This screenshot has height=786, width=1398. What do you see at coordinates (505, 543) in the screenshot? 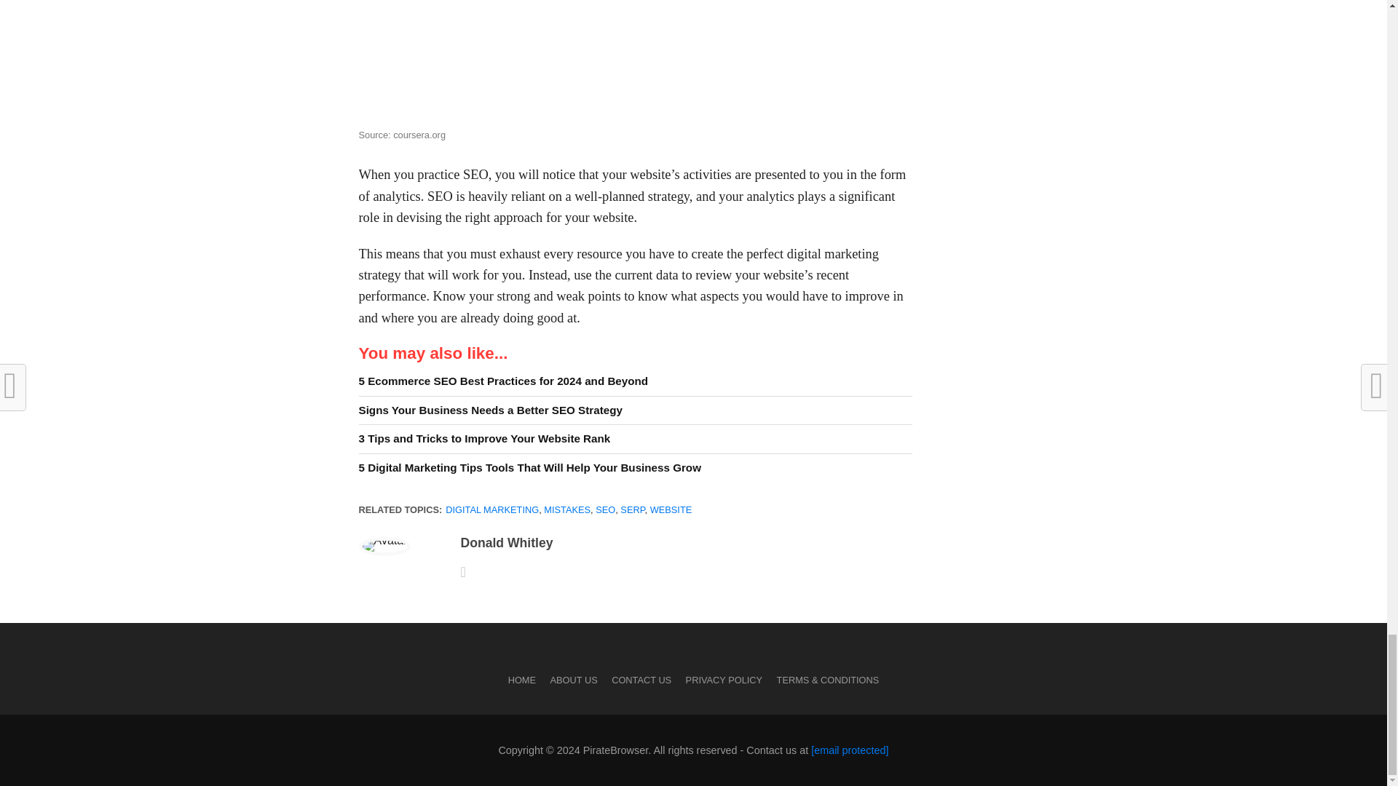
I see `Posts by Donald Whitley` at bounding box center [505, 543].